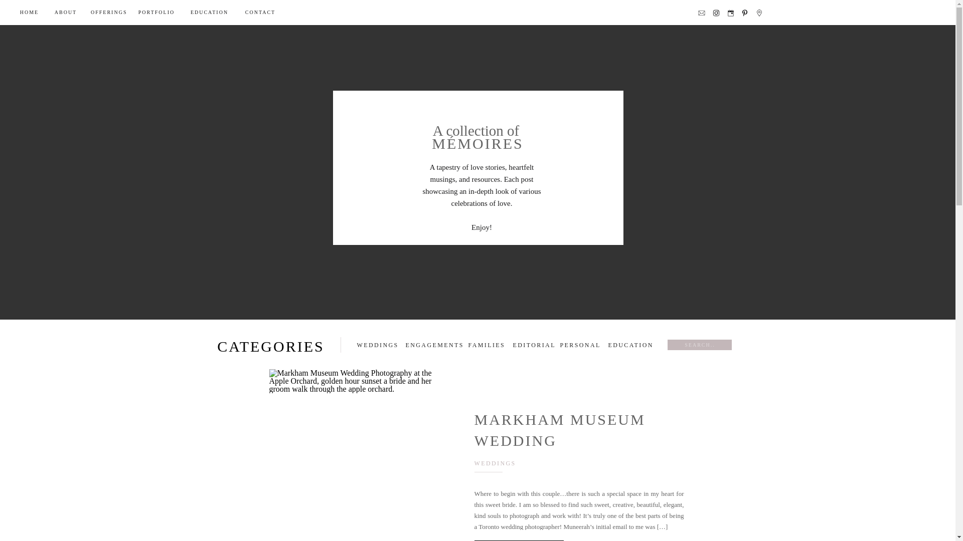  I want to click on EDITORIAL, so click(532, 345).